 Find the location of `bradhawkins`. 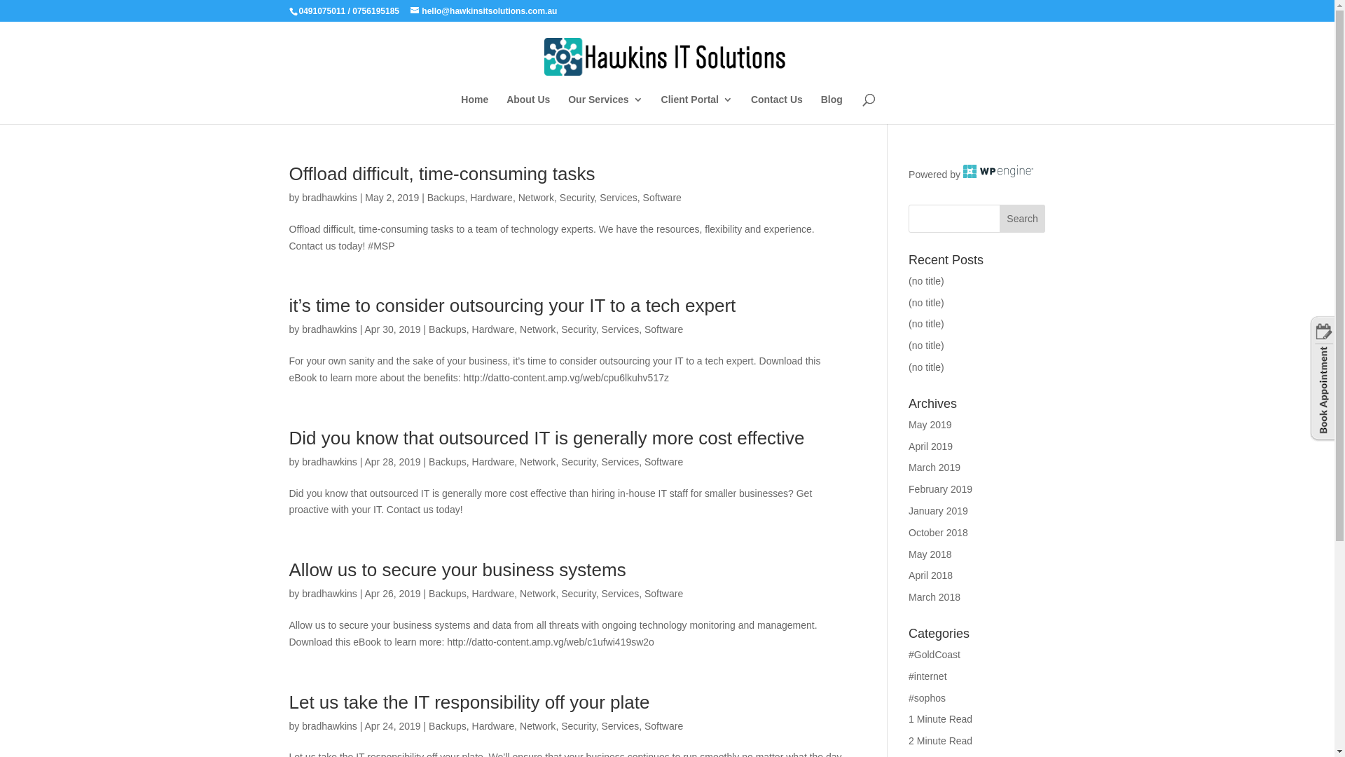

bradhawkins is located at coordinates (329, 462).